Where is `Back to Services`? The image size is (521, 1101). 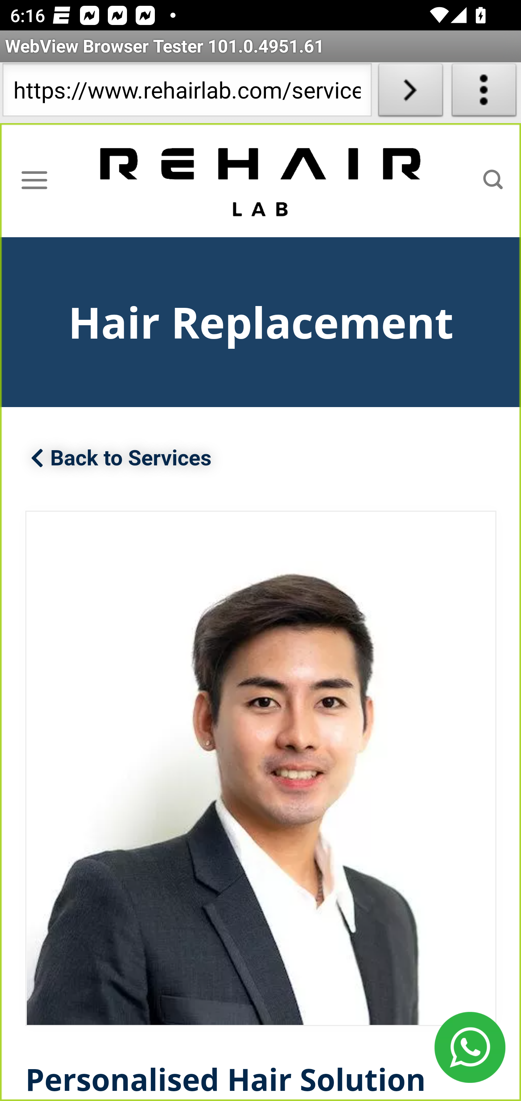
Back to Services is located at coordinates (122, 459).